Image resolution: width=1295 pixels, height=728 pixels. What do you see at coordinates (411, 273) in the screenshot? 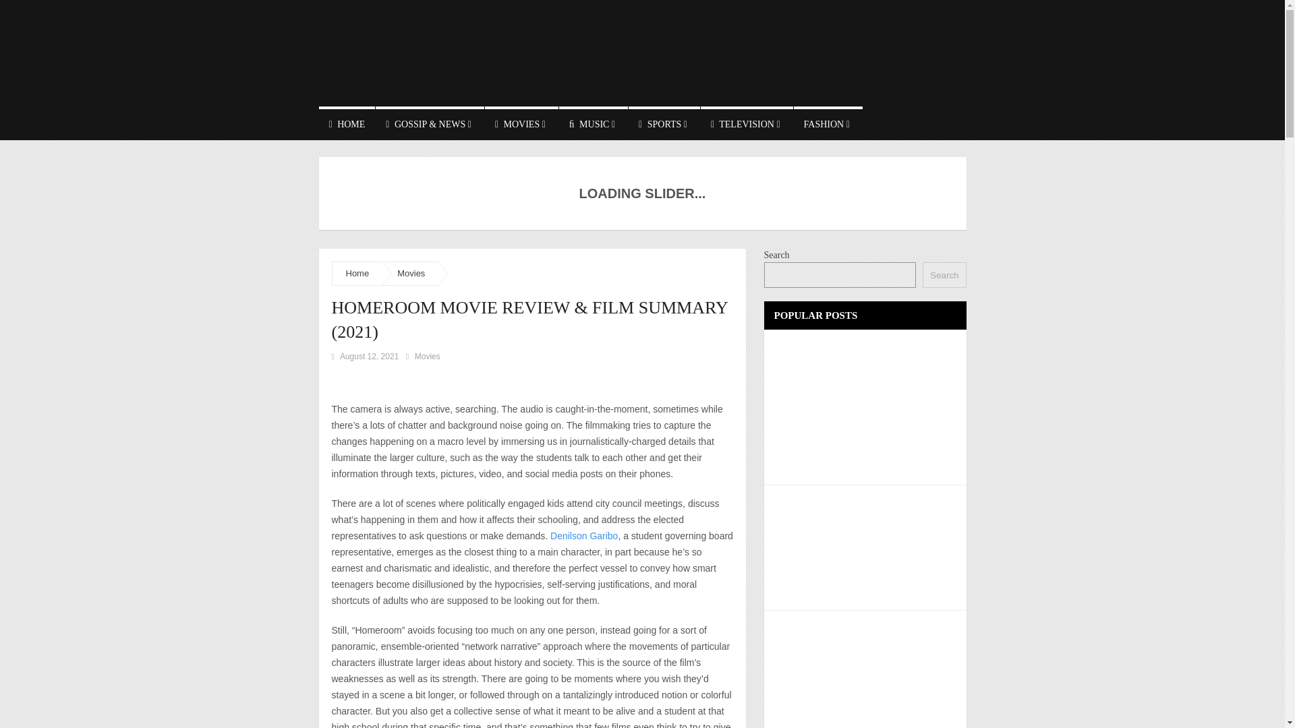
I see `Movies` at bounding box center [411, 273].